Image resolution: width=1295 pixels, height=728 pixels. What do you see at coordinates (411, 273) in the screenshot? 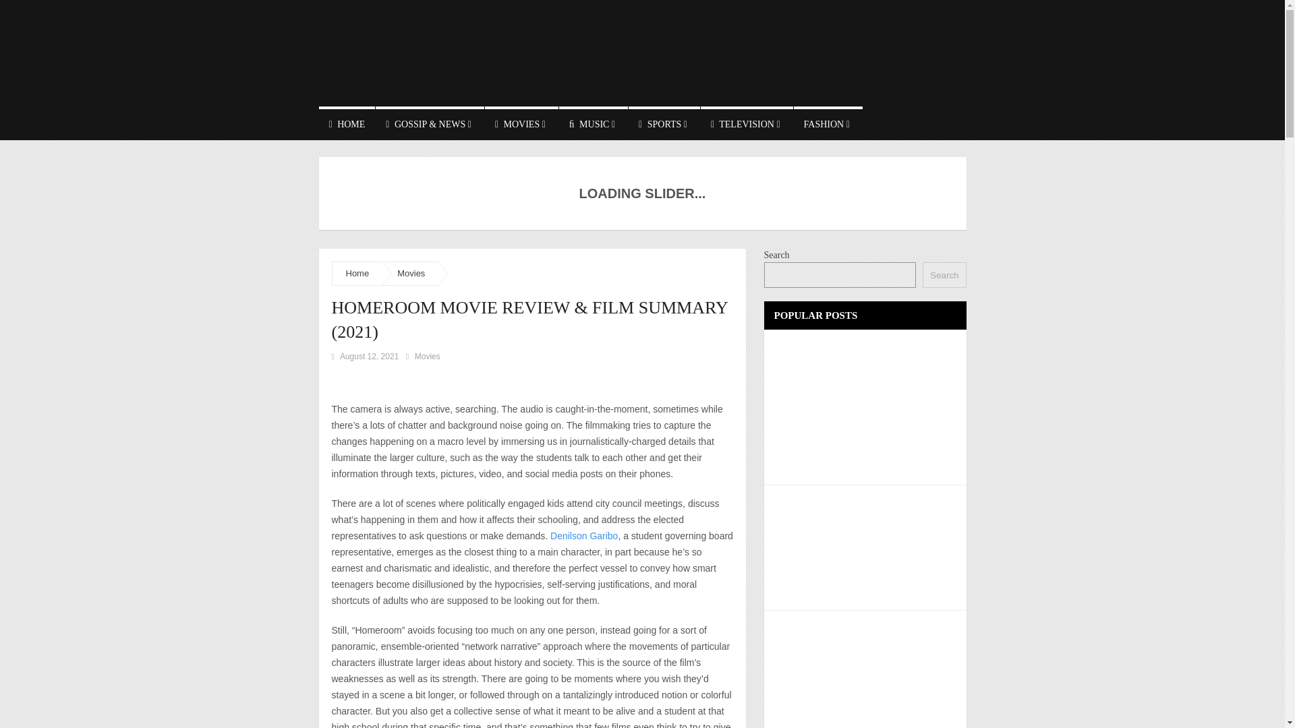
I see `Movies` at bounding box center [411, 273].